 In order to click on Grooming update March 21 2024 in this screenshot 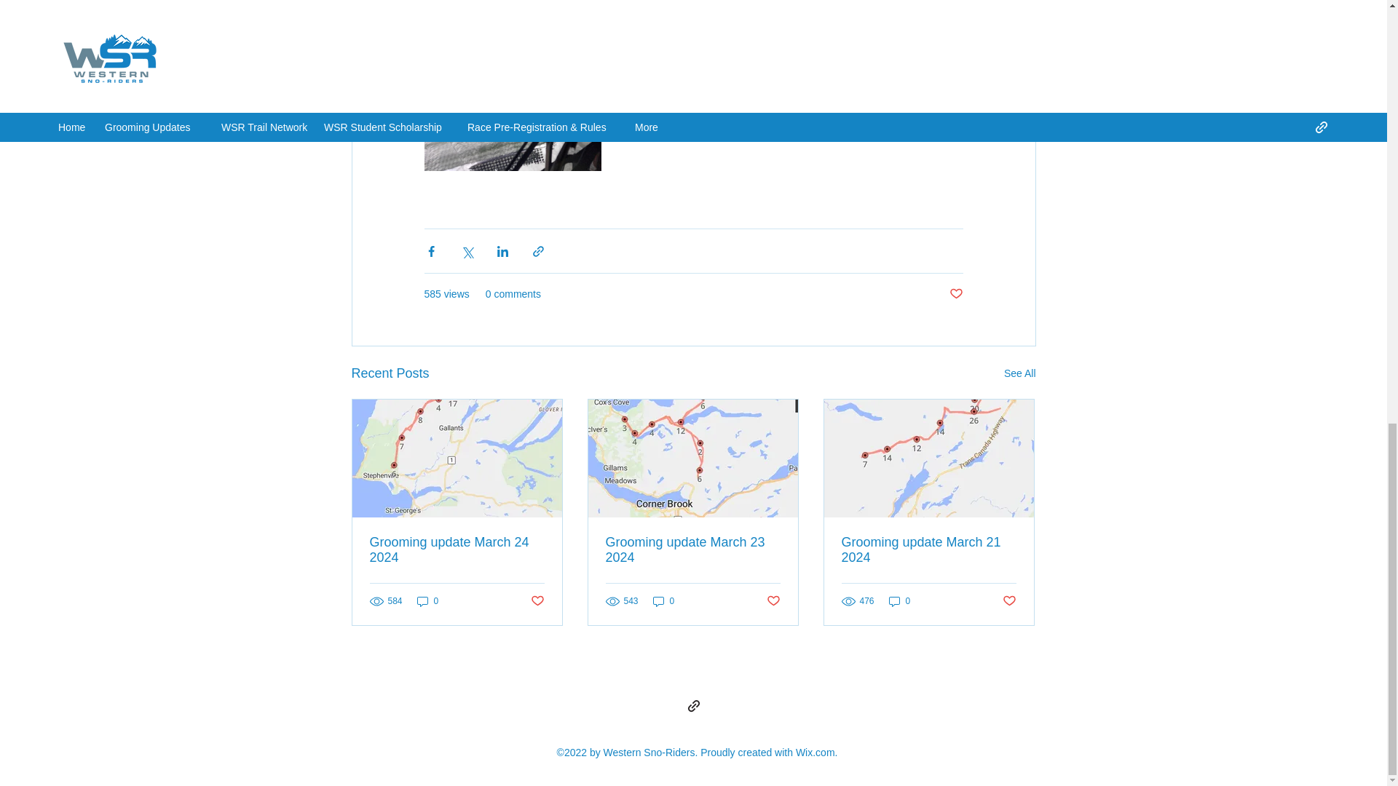, I will do `click(928, 550)`.